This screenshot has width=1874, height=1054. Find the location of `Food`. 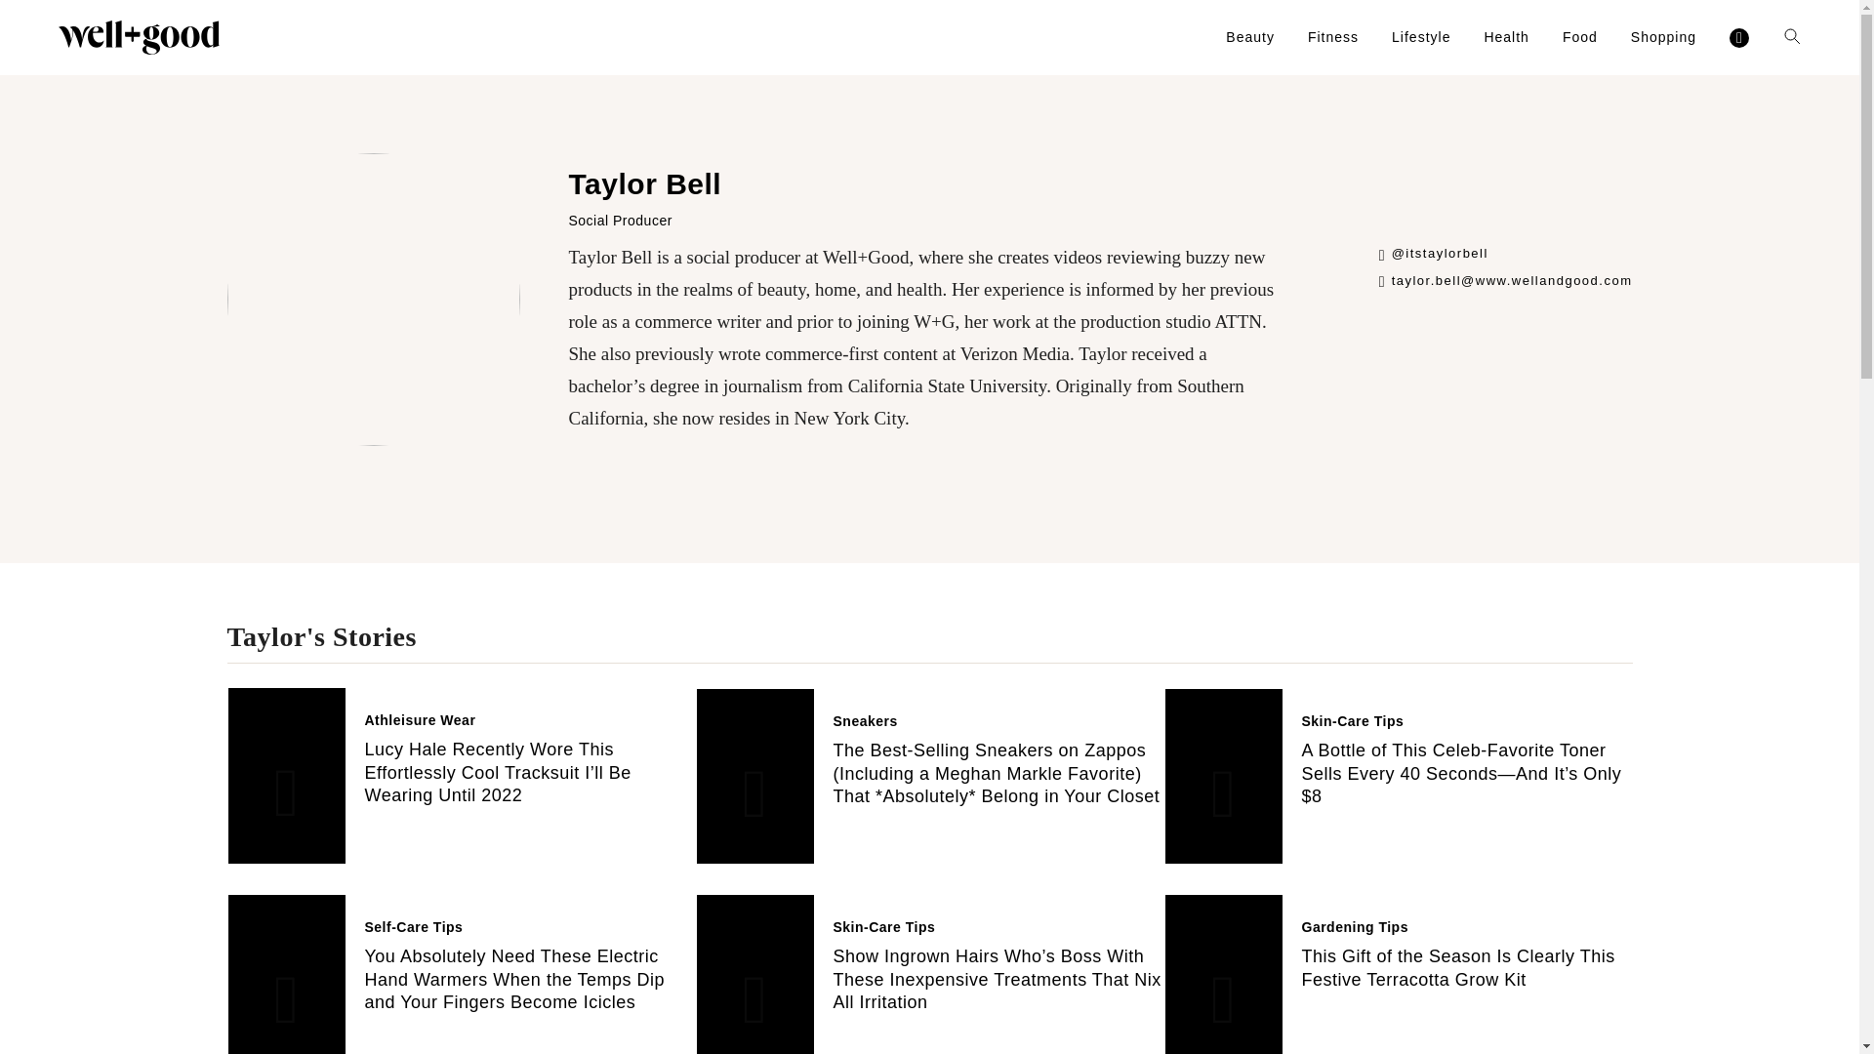

Food is located at coordinates (1580, 37).